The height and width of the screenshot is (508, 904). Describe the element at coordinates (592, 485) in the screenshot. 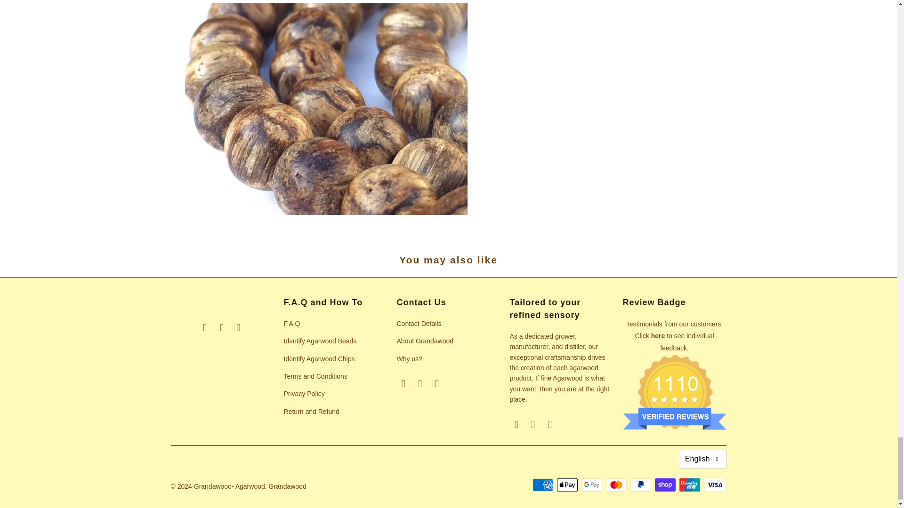

I see `Google Pay` at that location.